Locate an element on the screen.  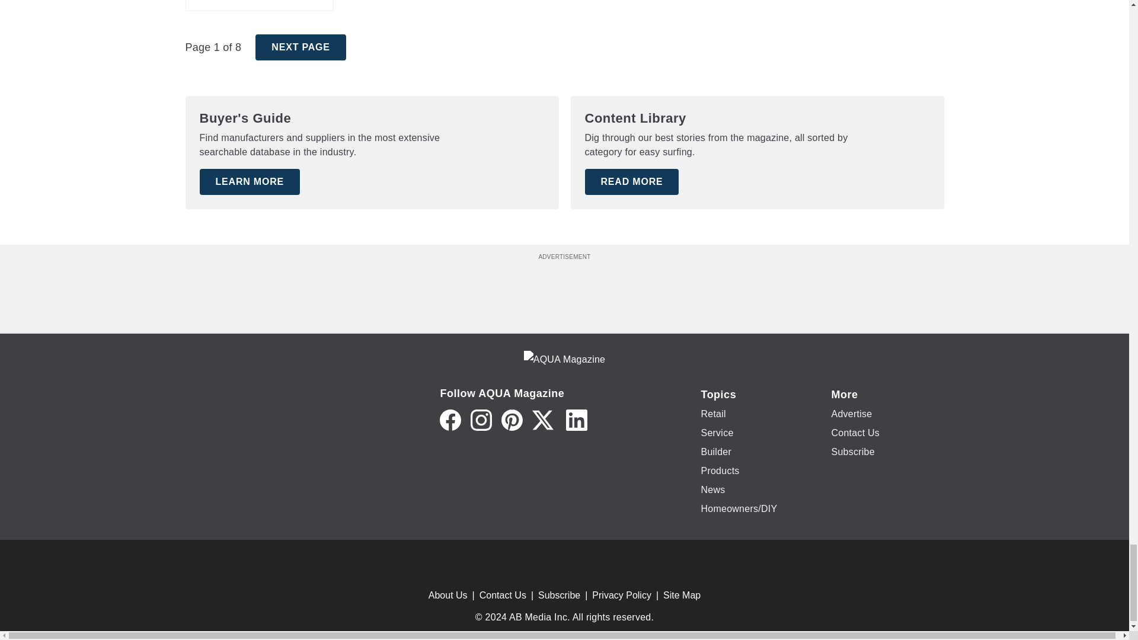
Instagram icon is located at coordinates (481, 420).